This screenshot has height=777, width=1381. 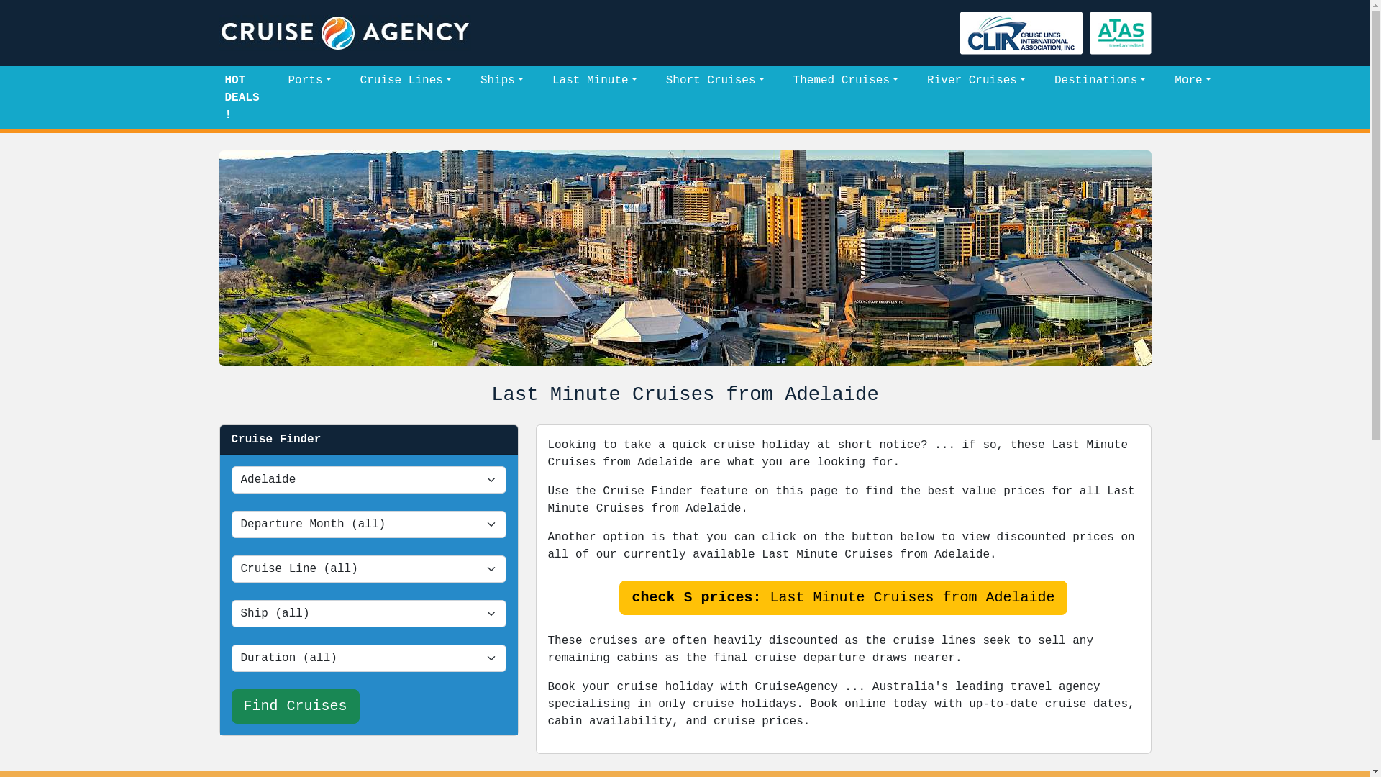 What do you see at coordinates (1193, 81) in the screenshot?
I see `More` at bounding box center [1193, 81].